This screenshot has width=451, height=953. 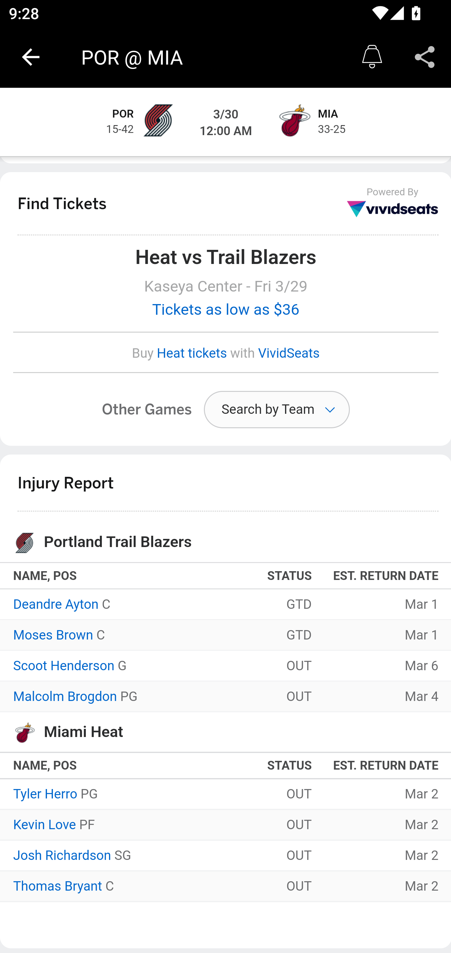 What do you see at coordinates (425, 57) in the screenshot?
I see `Share` at bounding box center [425, 57].